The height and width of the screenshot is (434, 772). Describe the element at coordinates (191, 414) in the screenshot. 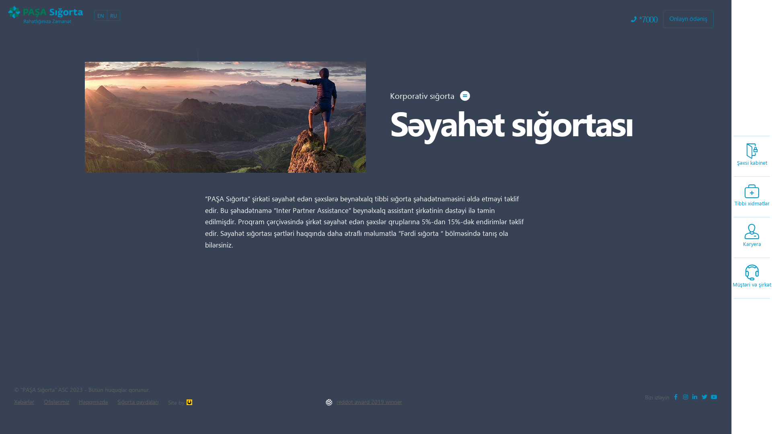

I see `Site by GoCreative` at that location.